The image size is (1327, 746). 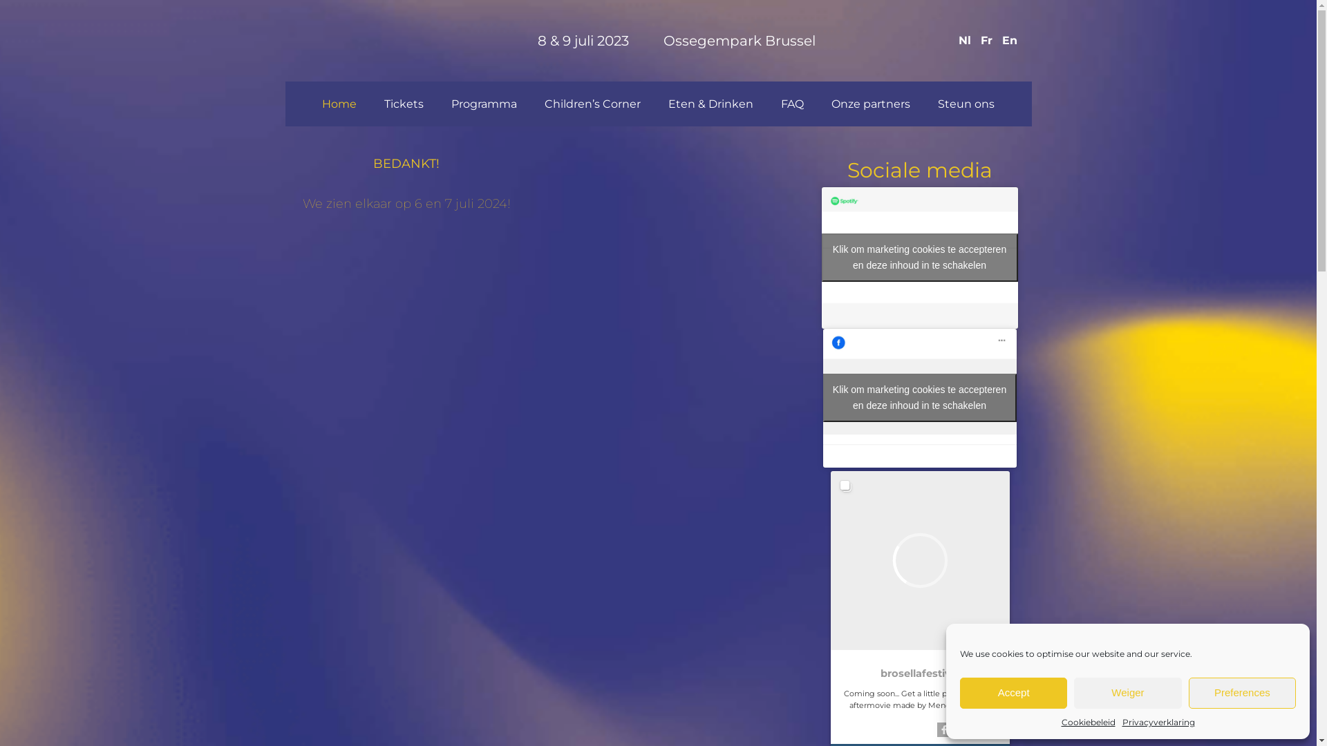 What do you see at coordinates (921, 673) in the screenshot?
I see `brosellafestival` at bounding box center [921, 673].